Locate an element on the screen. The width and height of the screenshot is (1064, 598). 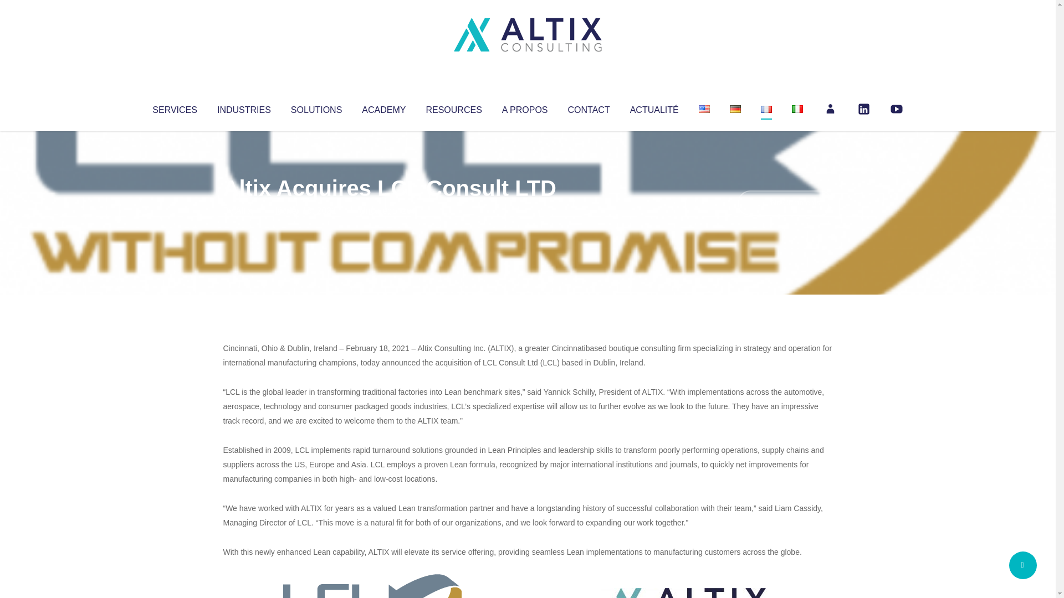
A PROPOS is located at coordinates (525, 107).